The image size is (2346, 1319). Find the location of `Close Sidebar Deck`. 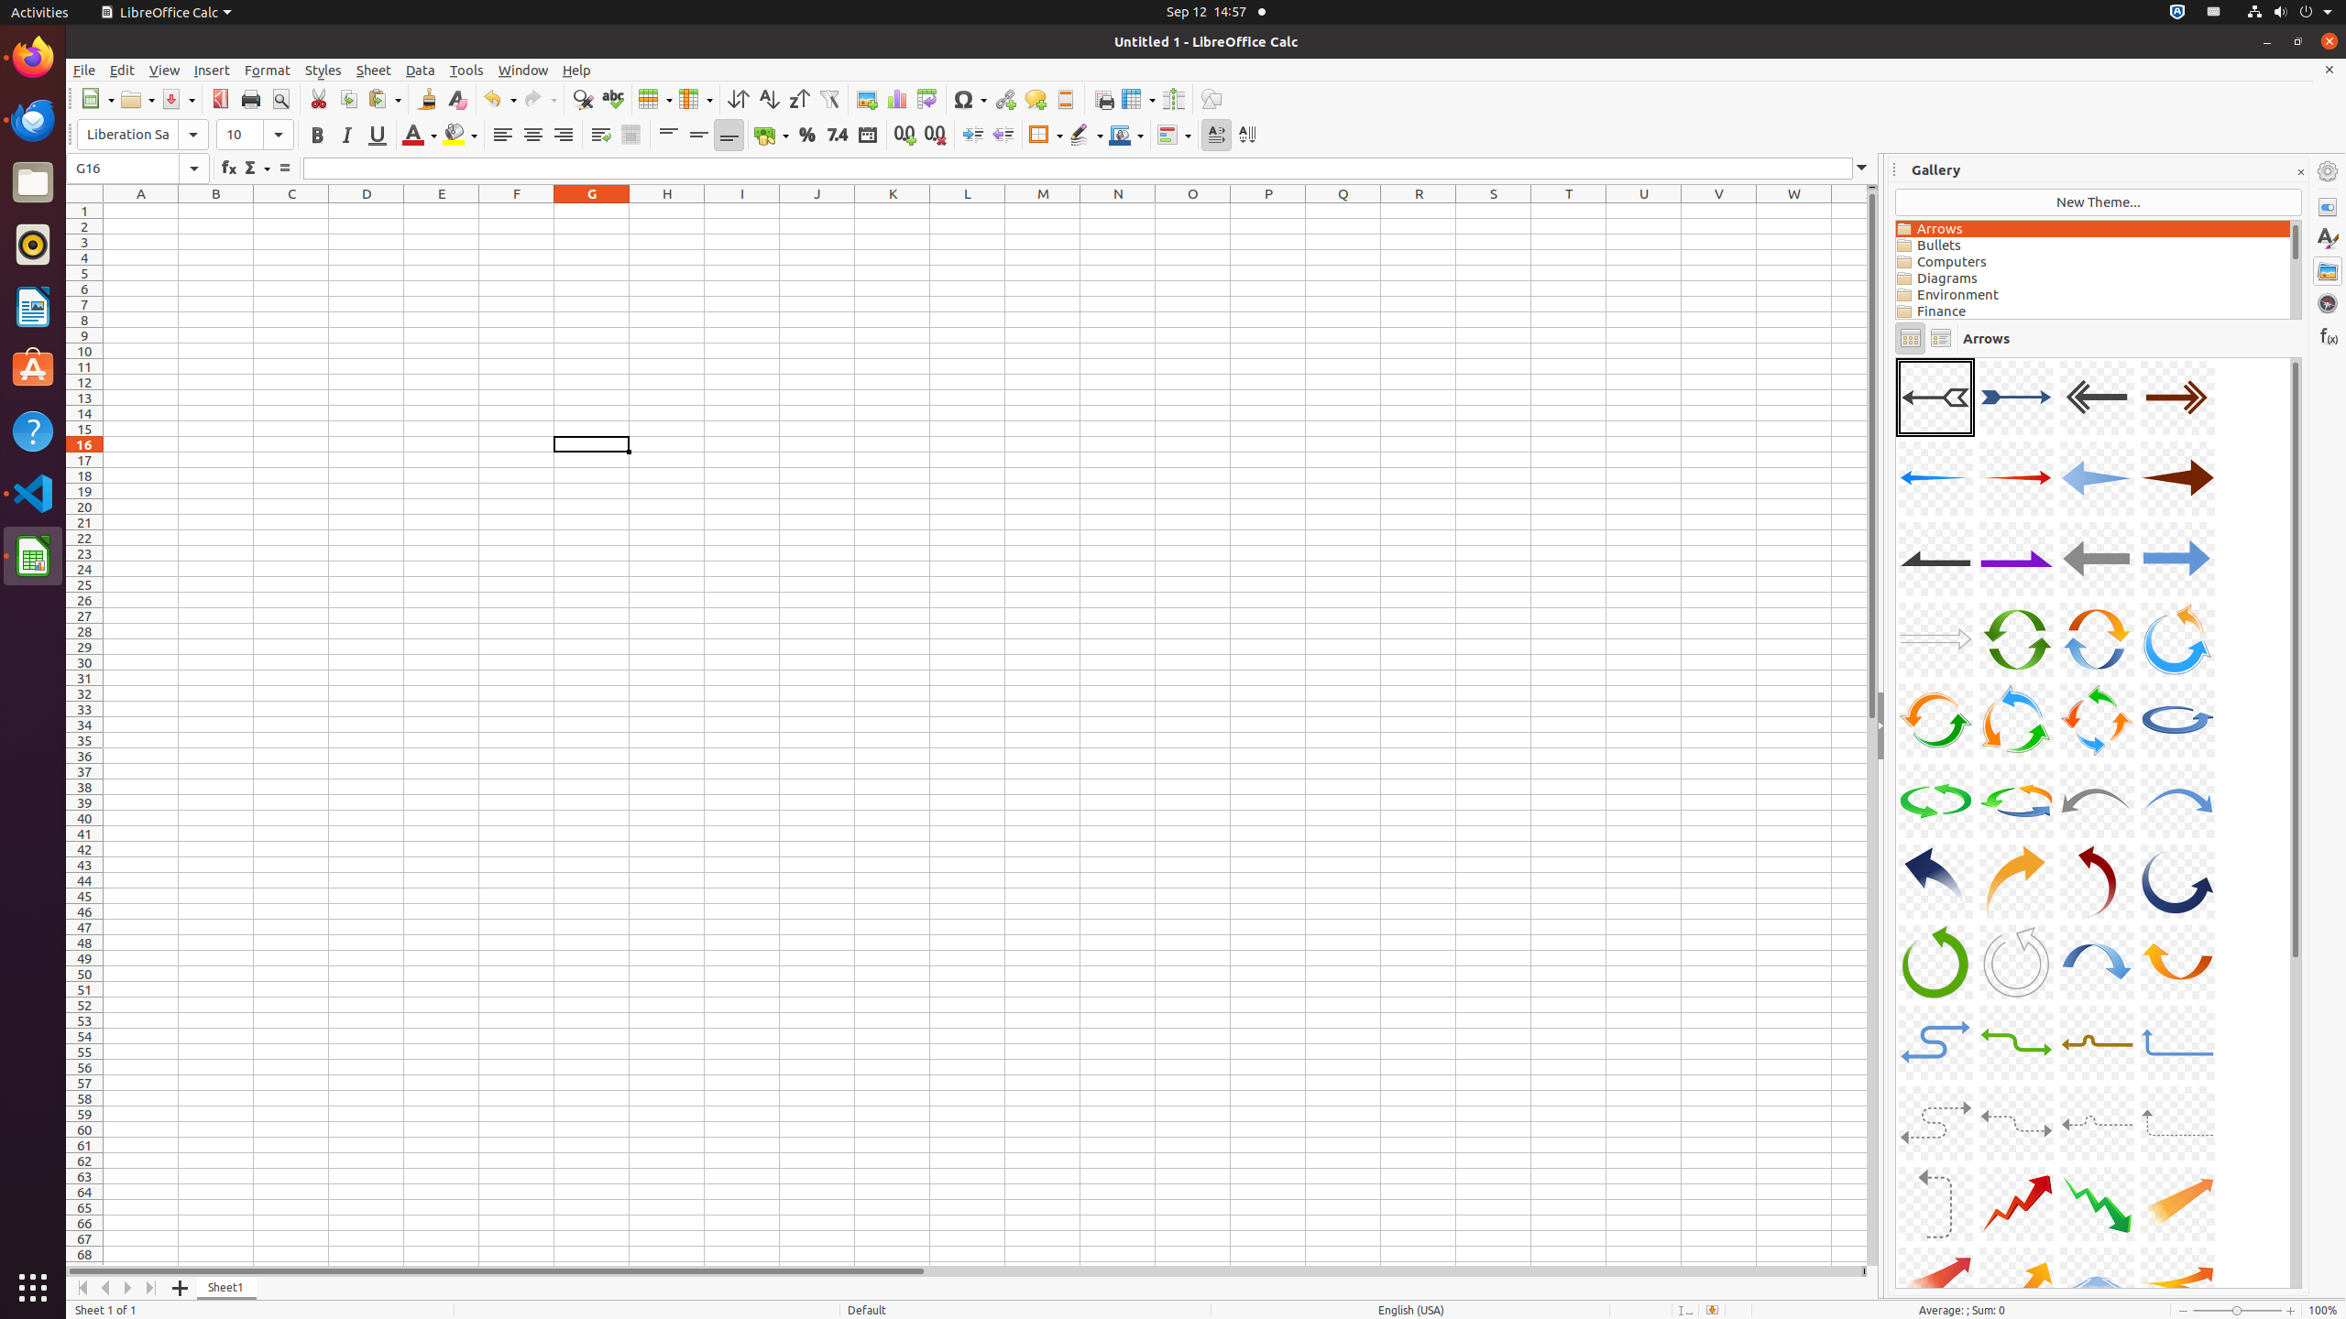

Close Sidebar Deck is located at coordinates (2300, 172).